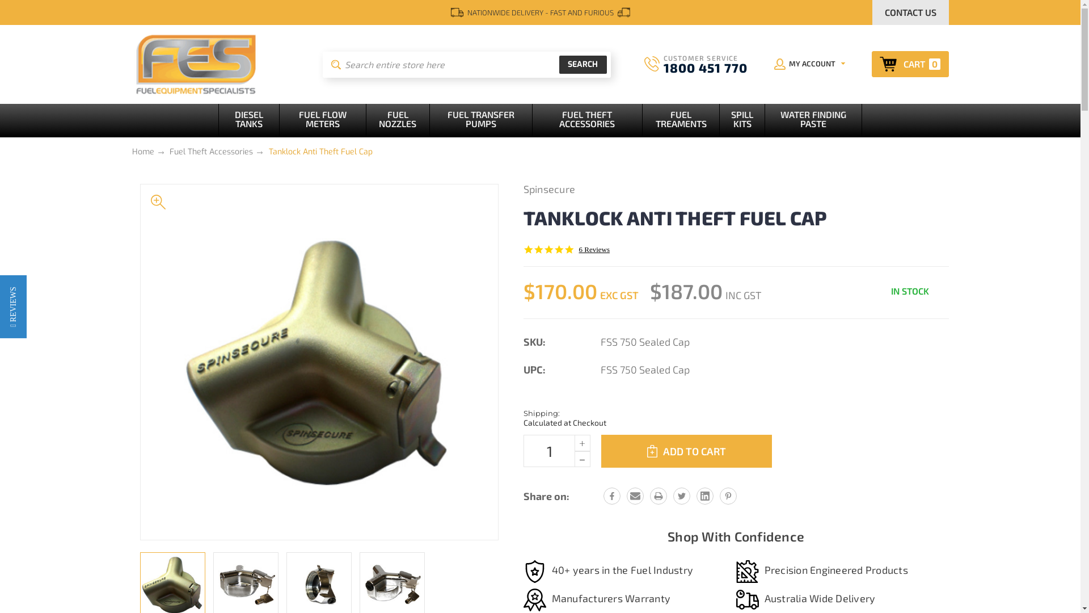 The height and width of the screenshot is (613, 1089). Describe the element at coordinates (911, 12) in the screenshot. I see `CONTACT US` at that location.